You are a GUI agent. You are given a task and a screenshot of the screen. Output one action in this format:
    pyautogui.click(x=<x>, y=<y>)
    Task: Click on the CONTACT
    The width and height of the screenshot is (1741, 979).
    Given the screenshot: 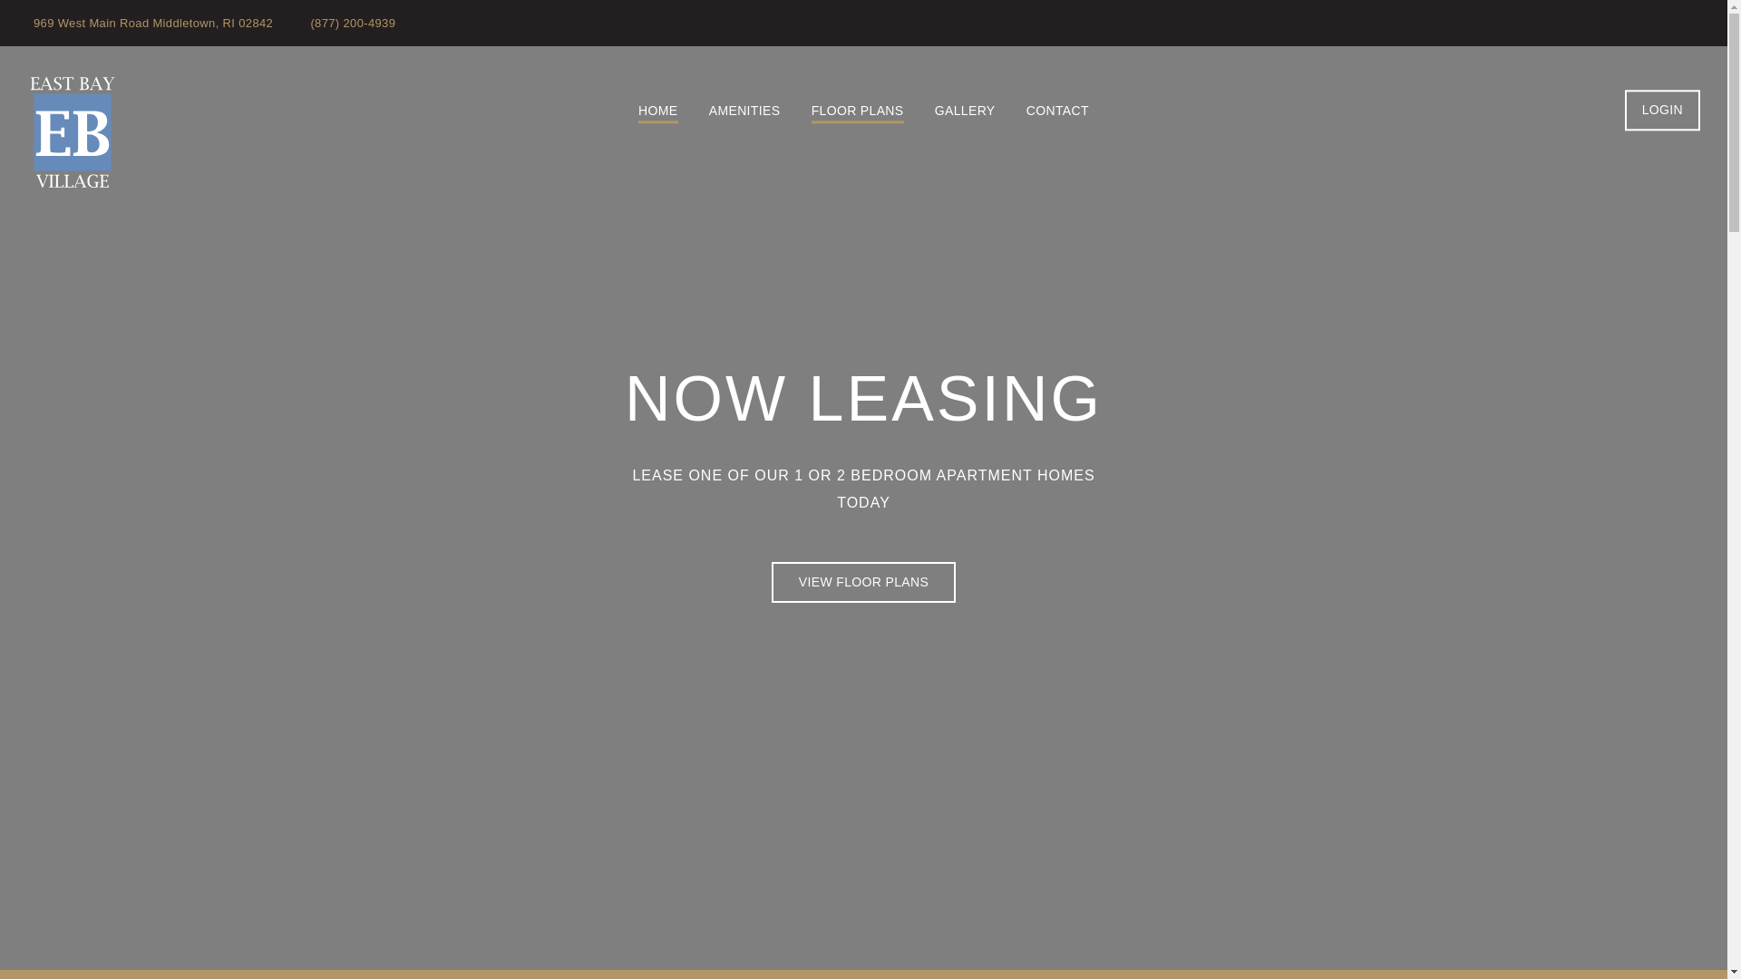 What is the action you would take?
    pyautogui.click(x=1057, y=112)
    